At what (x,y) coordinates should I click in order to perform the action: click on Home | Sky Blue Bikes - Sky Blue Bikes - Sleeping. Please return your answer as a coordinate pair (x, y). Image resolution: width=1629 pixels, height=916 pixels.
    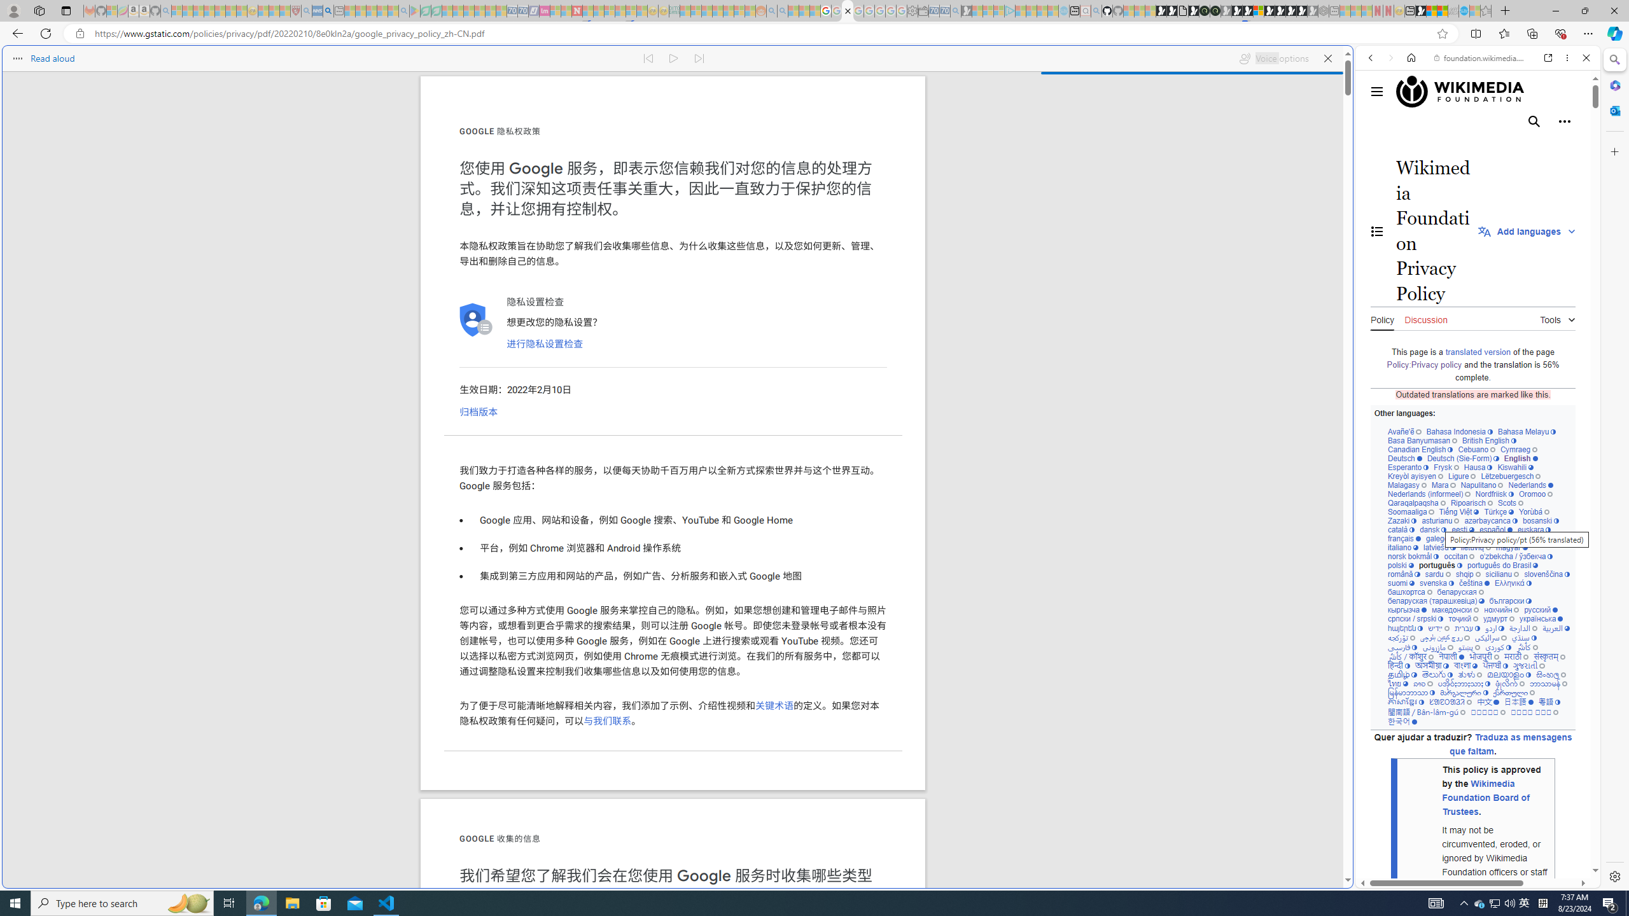
    Looking at the image, I should click on (1063, 11).